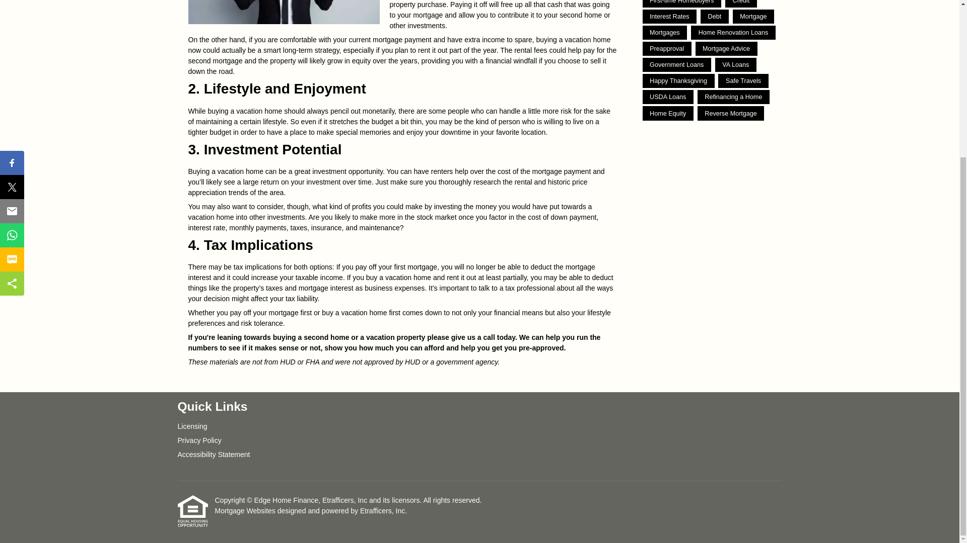 This screenshot has width=967, height=543. What do you see at coordinates (741, 4) in the screenshot?
I see `Credit` at bounding box center [741, 4].